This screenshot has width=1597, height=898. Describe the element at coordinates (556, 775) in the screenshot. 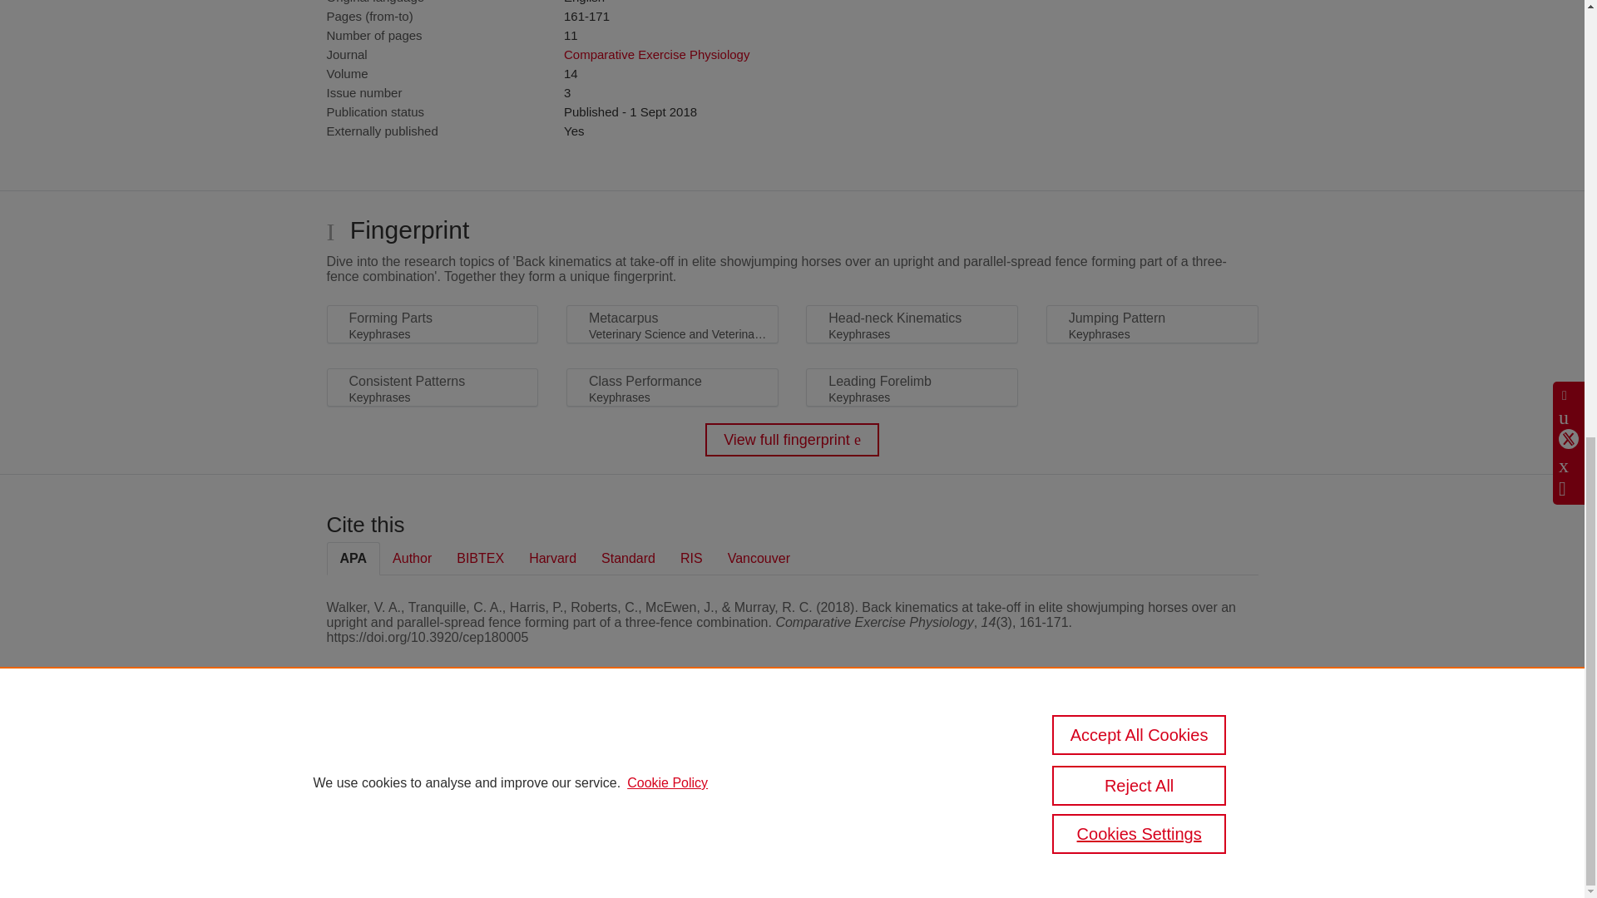

I see `Elsevier B.V.` at that location.